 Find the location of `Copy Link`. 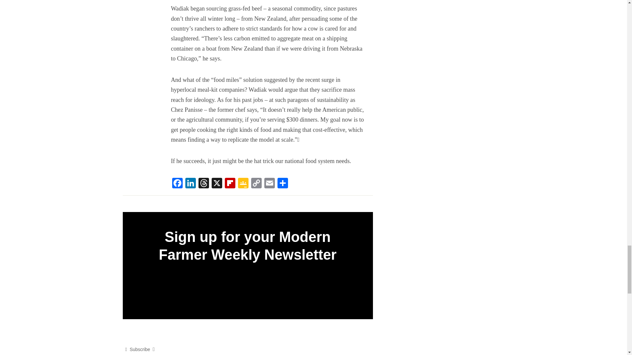

Copy Link is located at coordinates (256, 184).